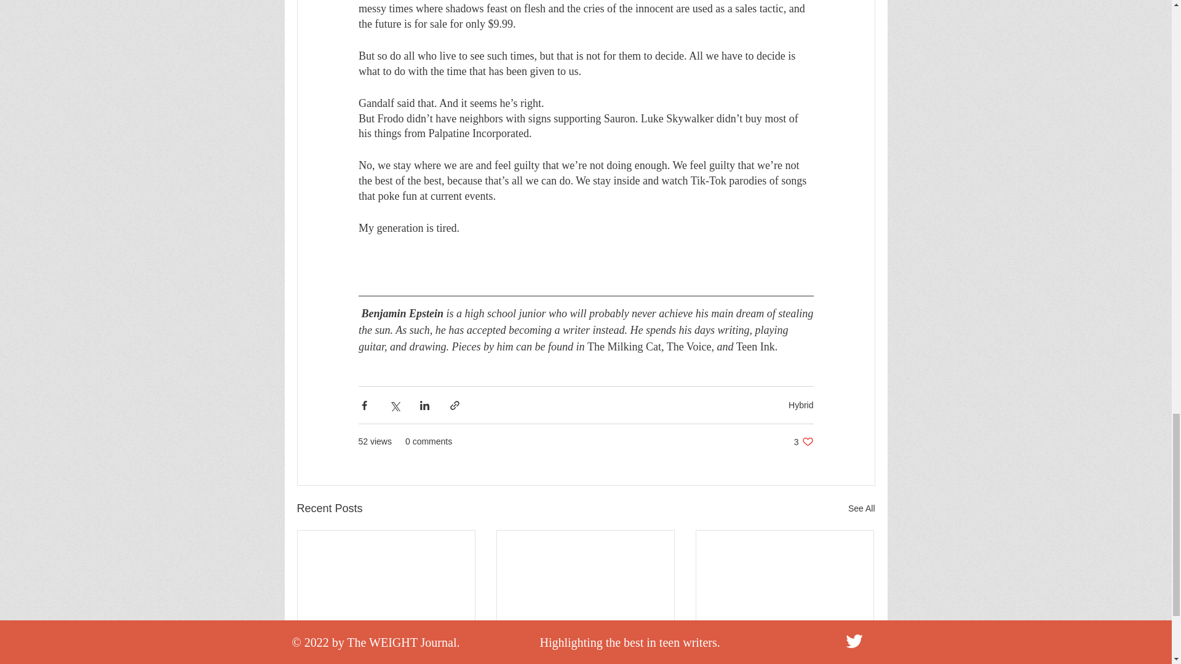 The image size is (1181, 664). Describe the element at coordinates (803, 441) in the screenshot. I see `Rabbithole -- a hybrid by Adelie O. Condra` at that location.